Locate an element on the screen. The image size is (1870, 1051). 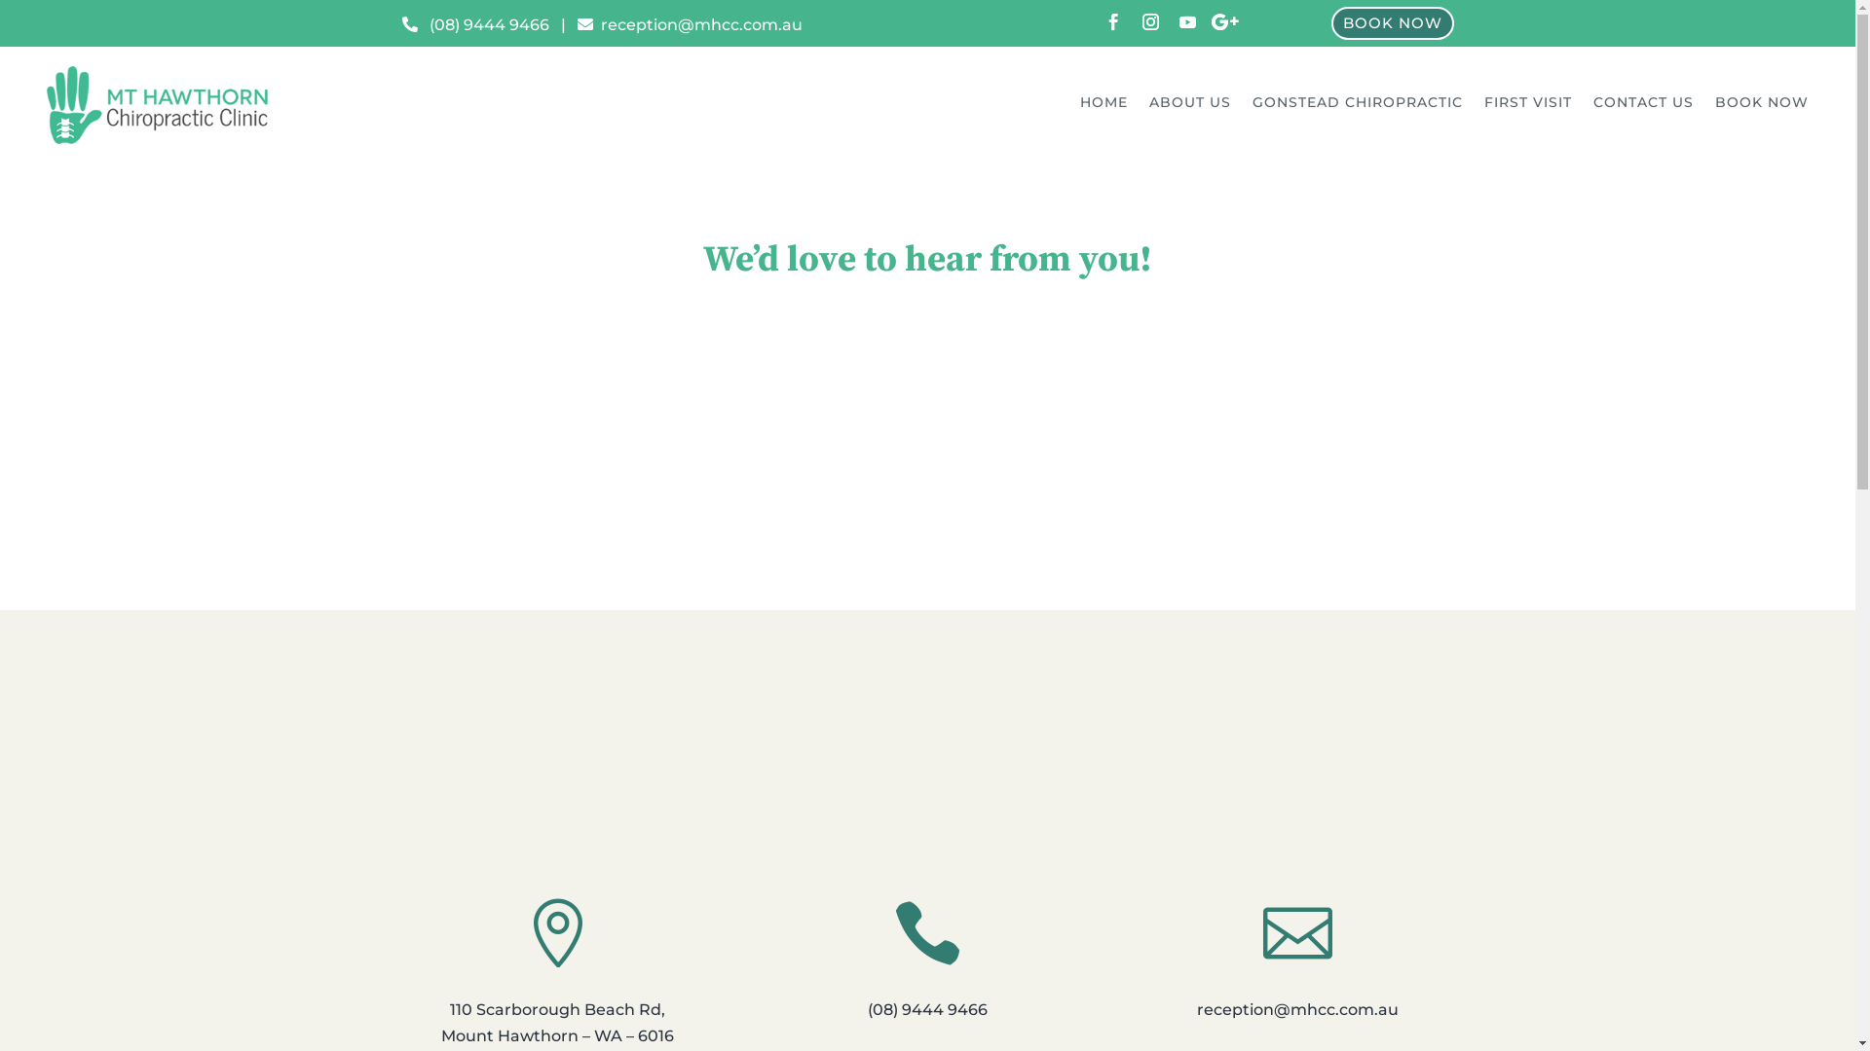
CONTACT US is located at coordinates (1644, 106).